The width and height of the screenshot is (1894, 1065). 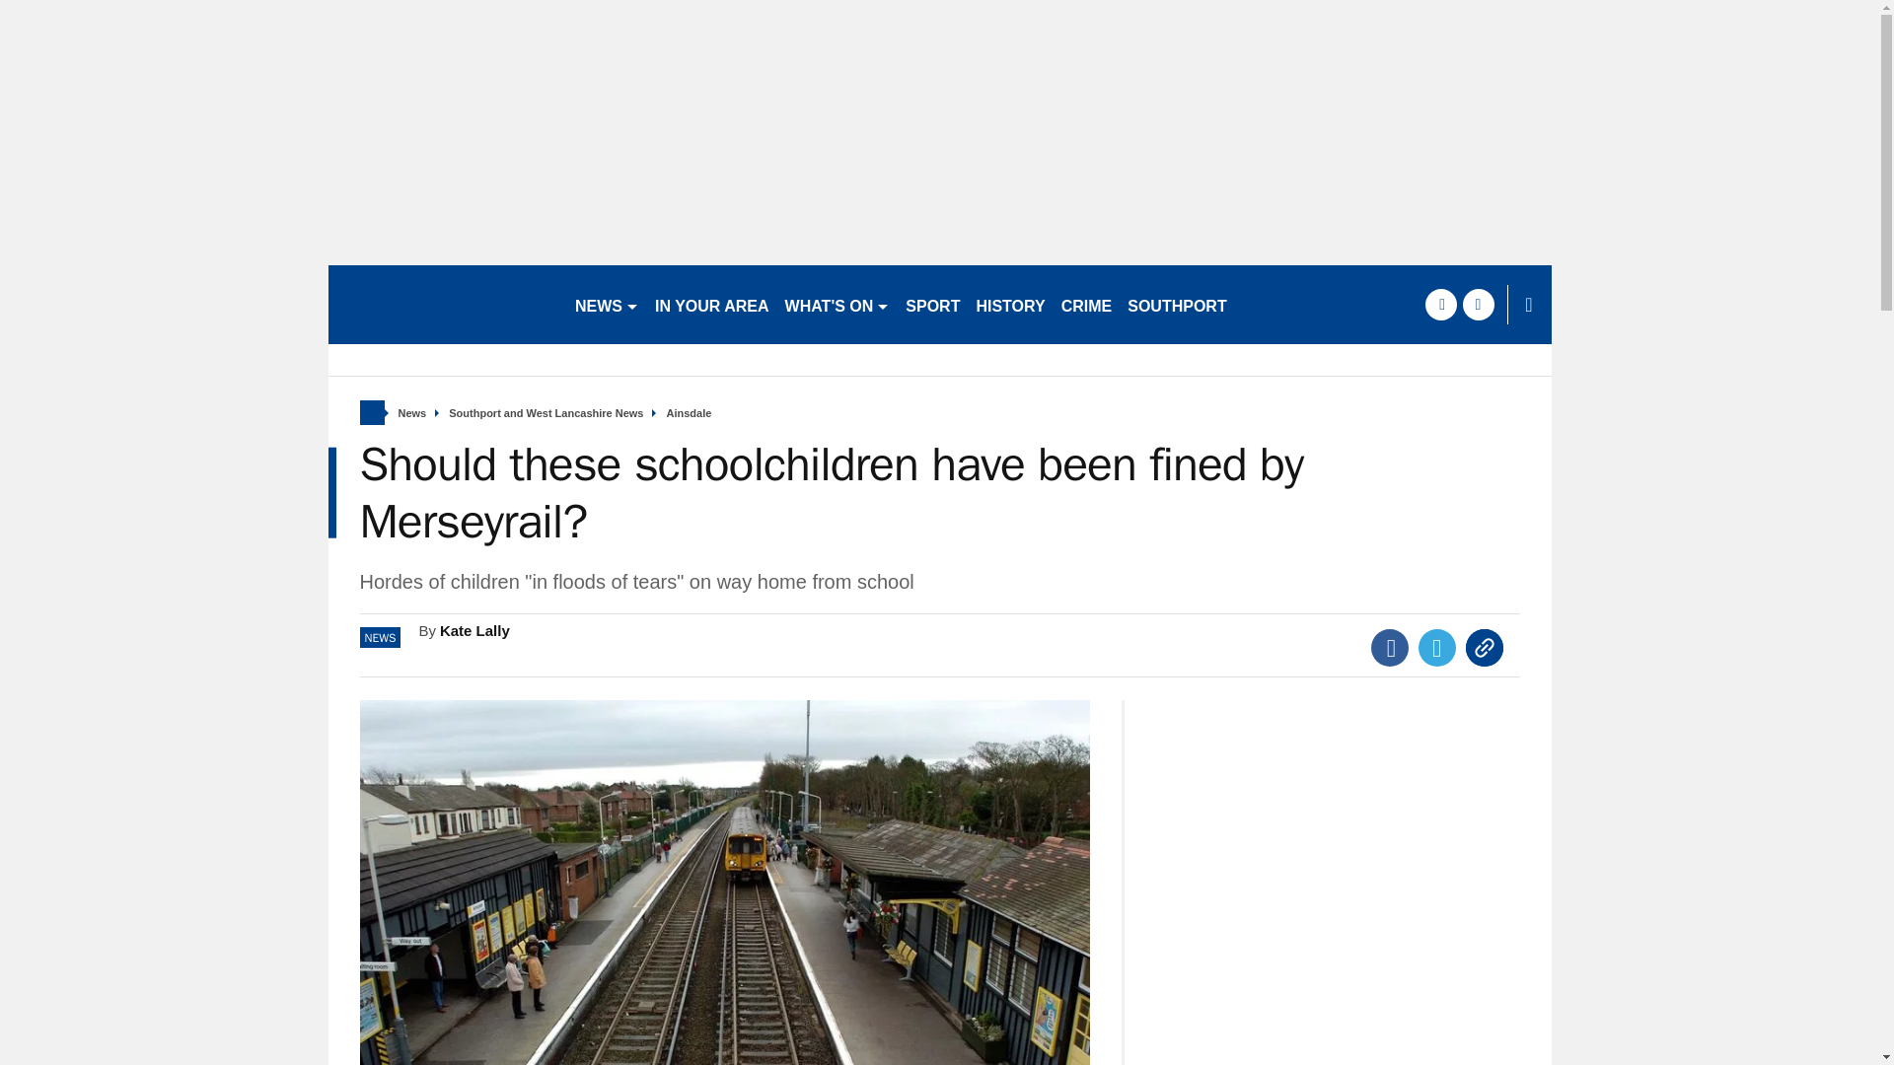 I want to click on NEWS, so click(x=607, y=304).